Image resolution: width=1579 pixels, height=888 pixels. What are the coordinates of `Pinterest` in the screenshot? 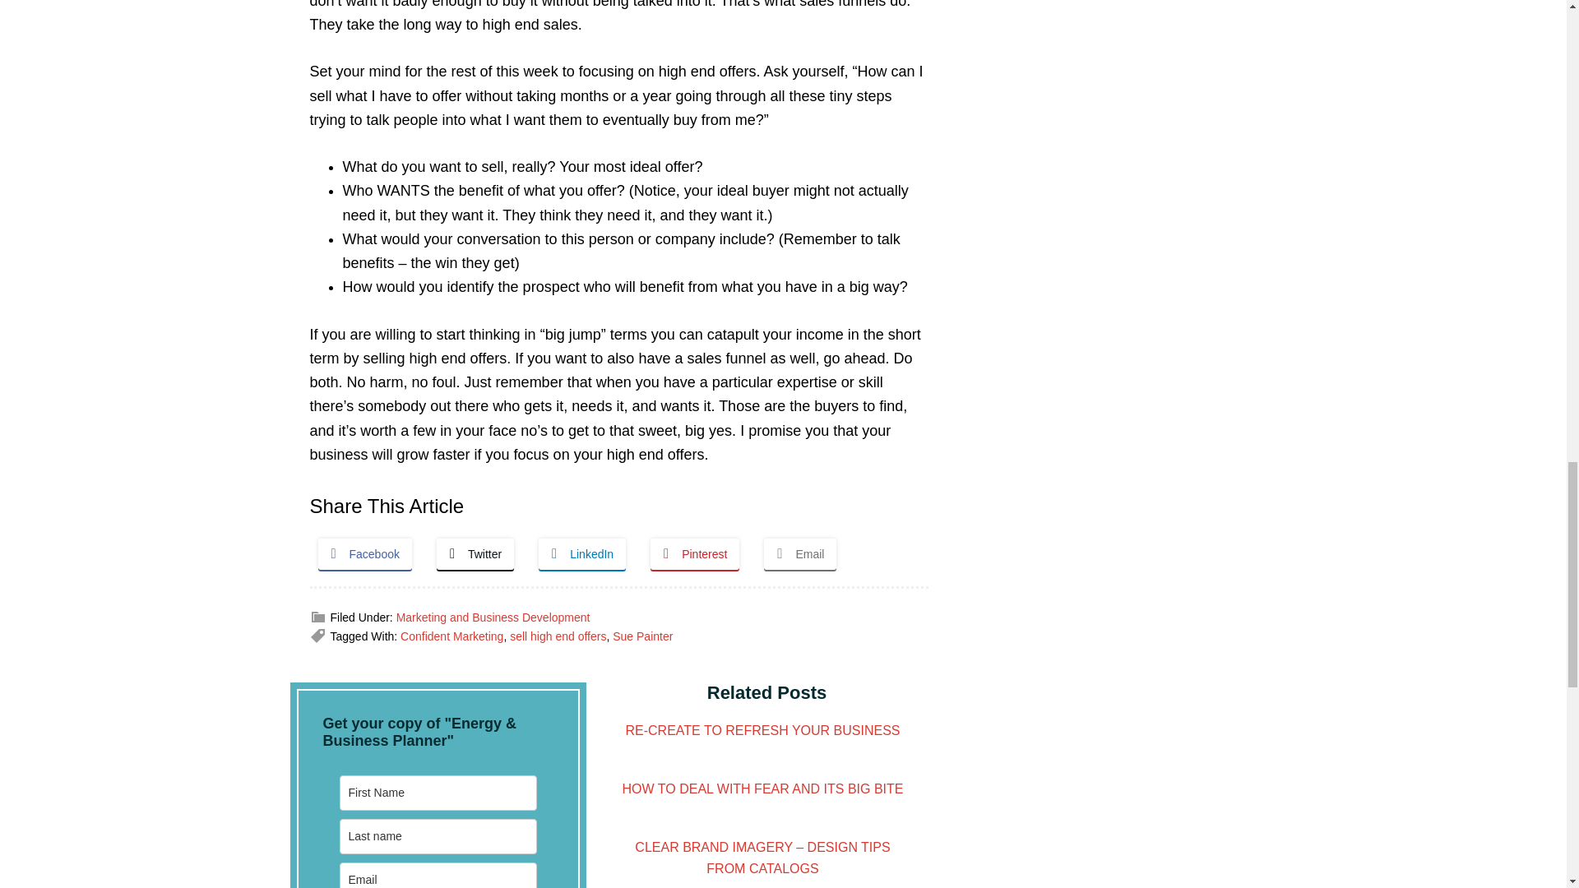 It's located at (694, 554).